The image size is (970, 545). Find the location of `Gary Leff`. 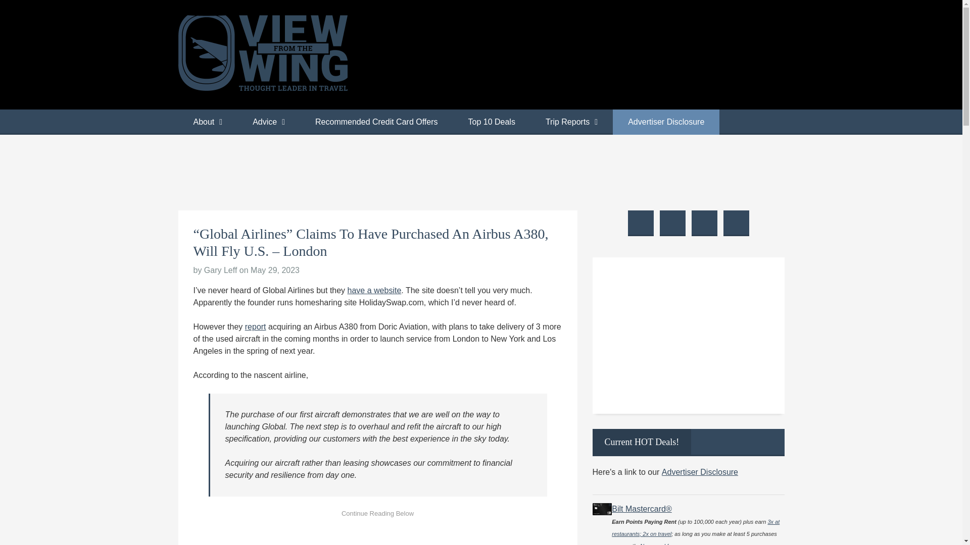

Gary Leff is located at coordinates (220, 270).